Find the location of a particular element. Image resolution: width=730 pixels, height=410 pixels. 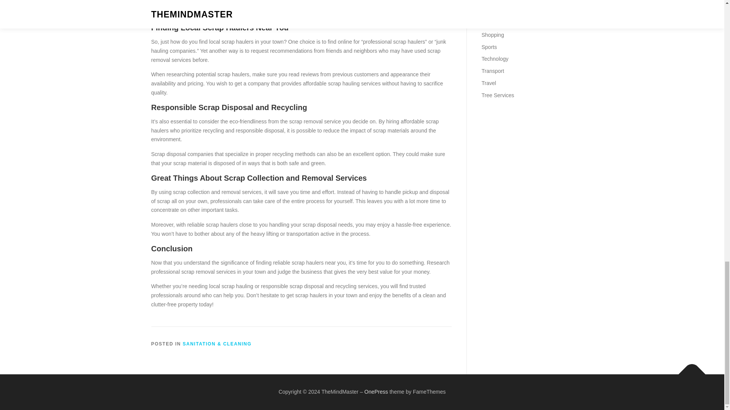

Back To Top is located at coordinates (688, 371).